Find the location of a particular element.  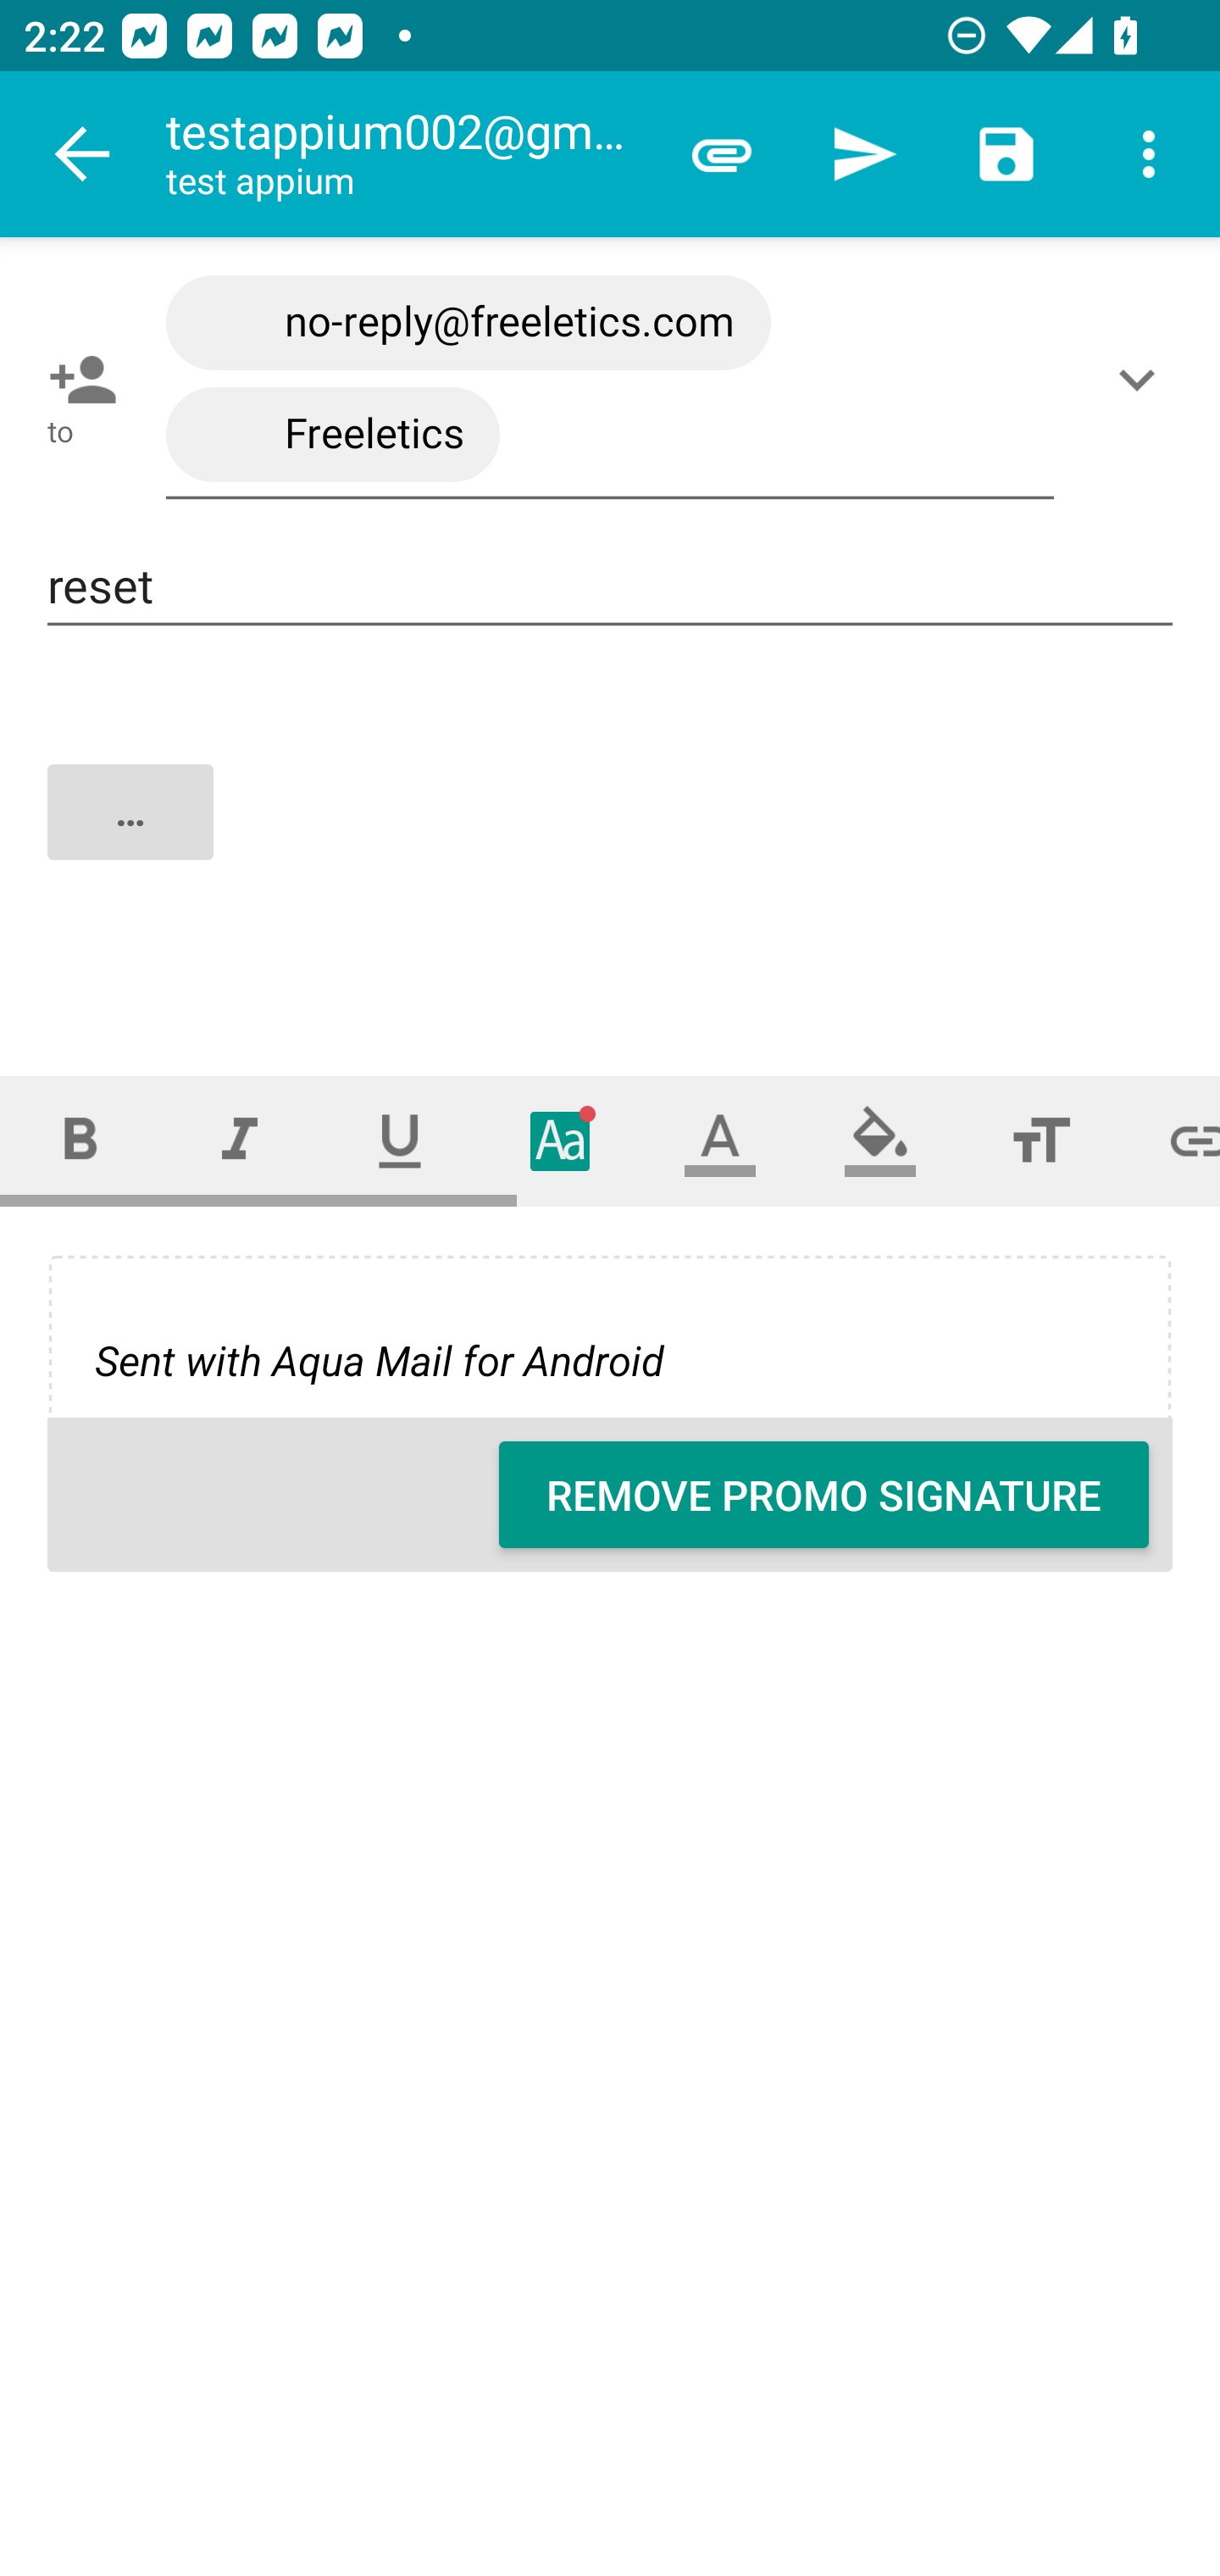

Font size is located at coordinates (1040, 1141).